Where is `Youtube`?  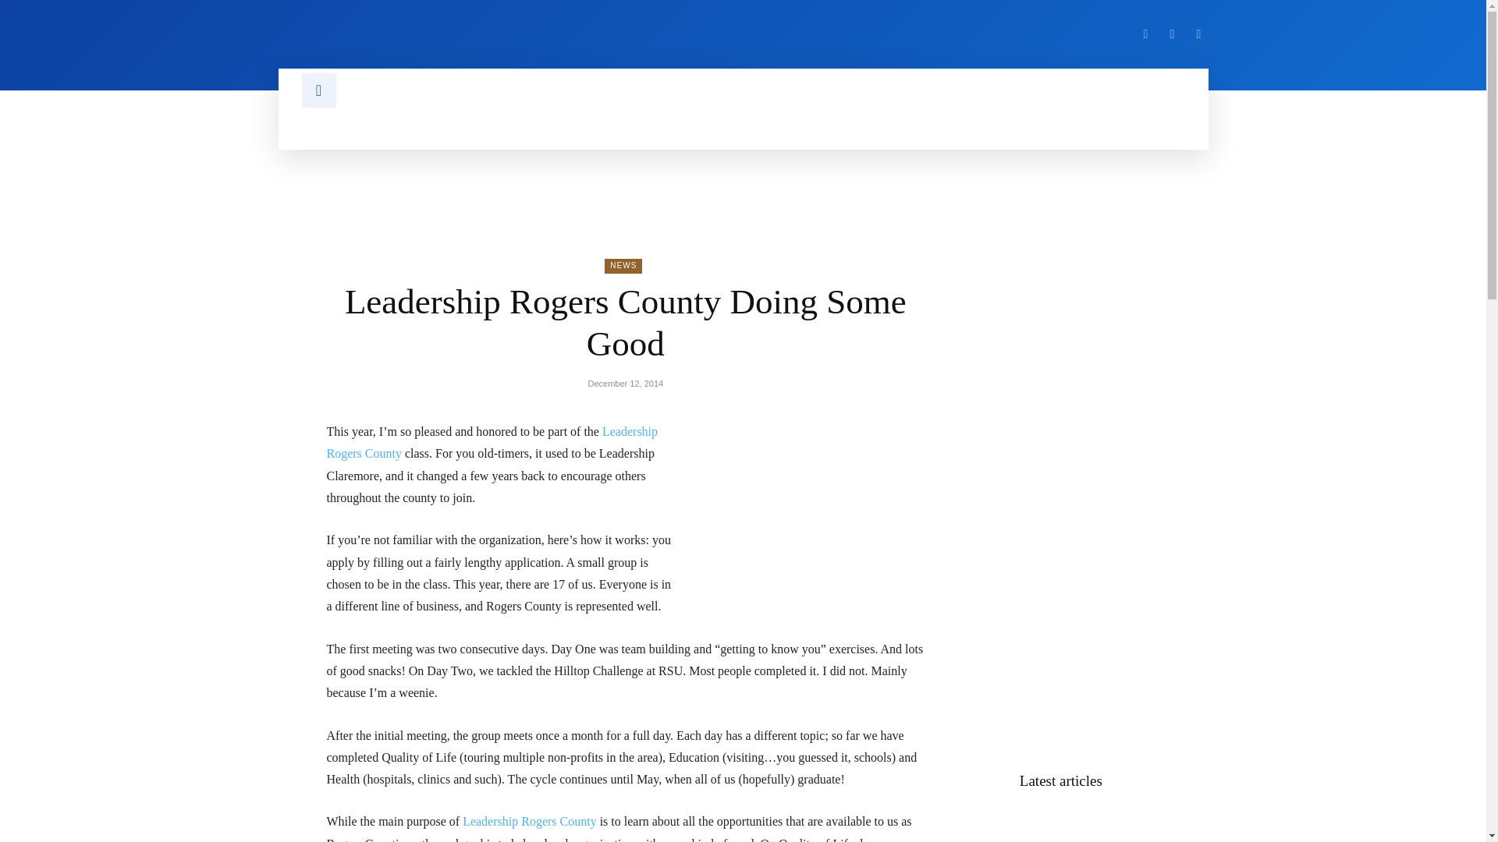 Youtube is located at coordinates (1198, 34).